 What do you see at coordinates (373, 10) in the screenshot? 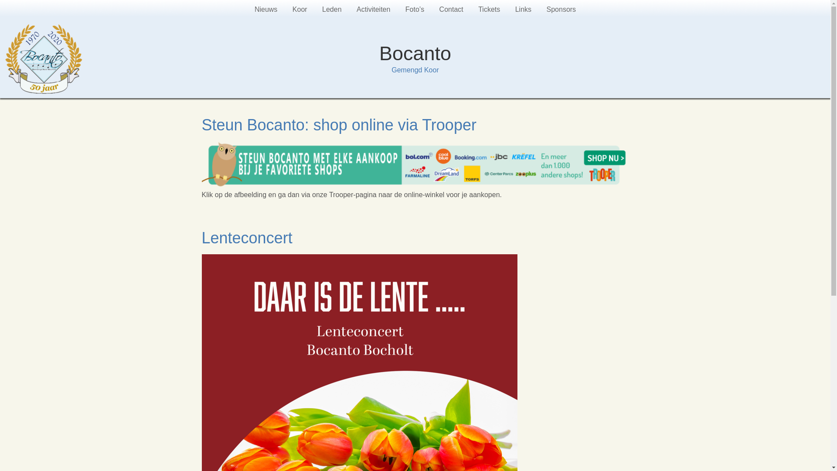
I see `Activiteiten` at bounding box center [373, 10].